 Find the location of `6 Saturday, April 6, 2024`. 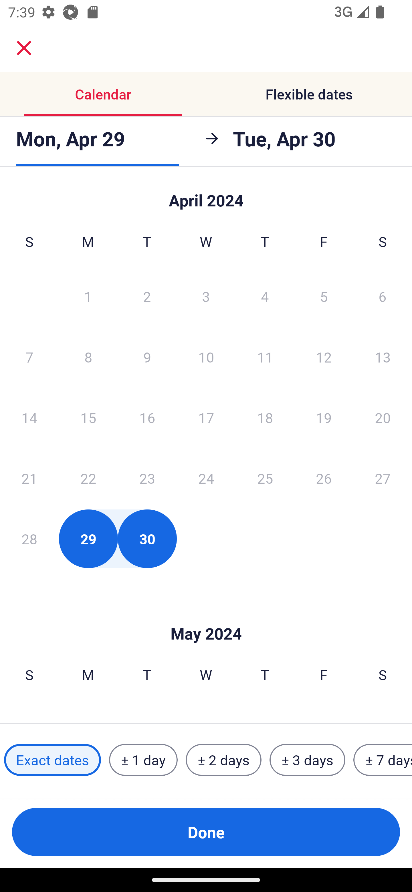

6 Saturday, April 6, 2024 is located at coordinates (383, 296).